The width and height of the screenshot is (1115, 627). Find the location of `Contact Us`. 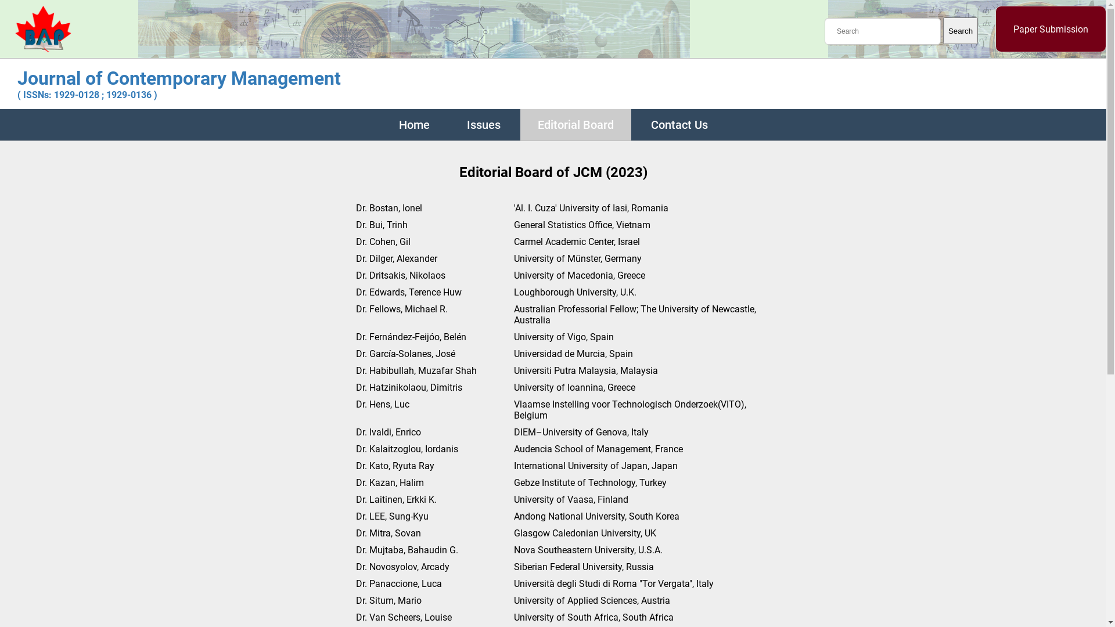

Contact Us is located at coordinates (679, 125).